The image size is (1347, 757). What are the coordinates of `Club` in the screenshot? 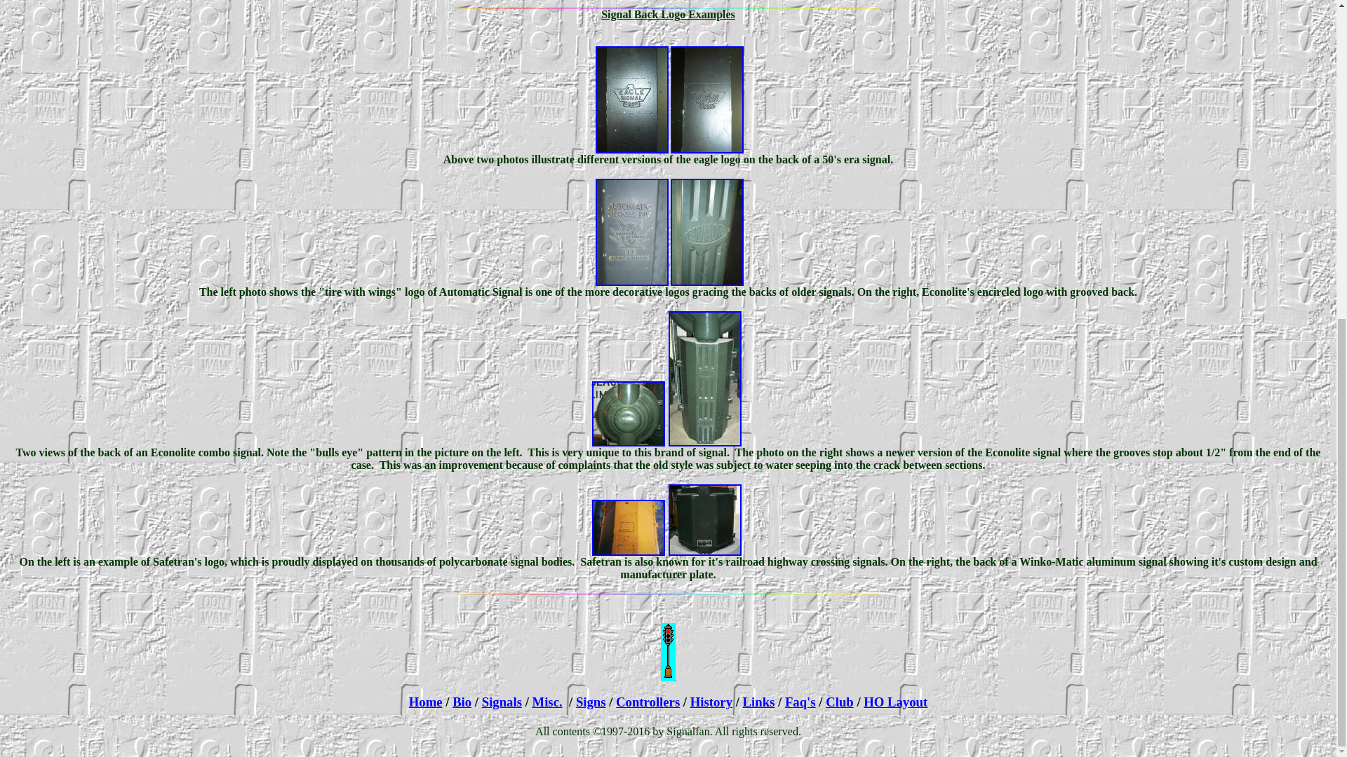 It's located at (839, 702).